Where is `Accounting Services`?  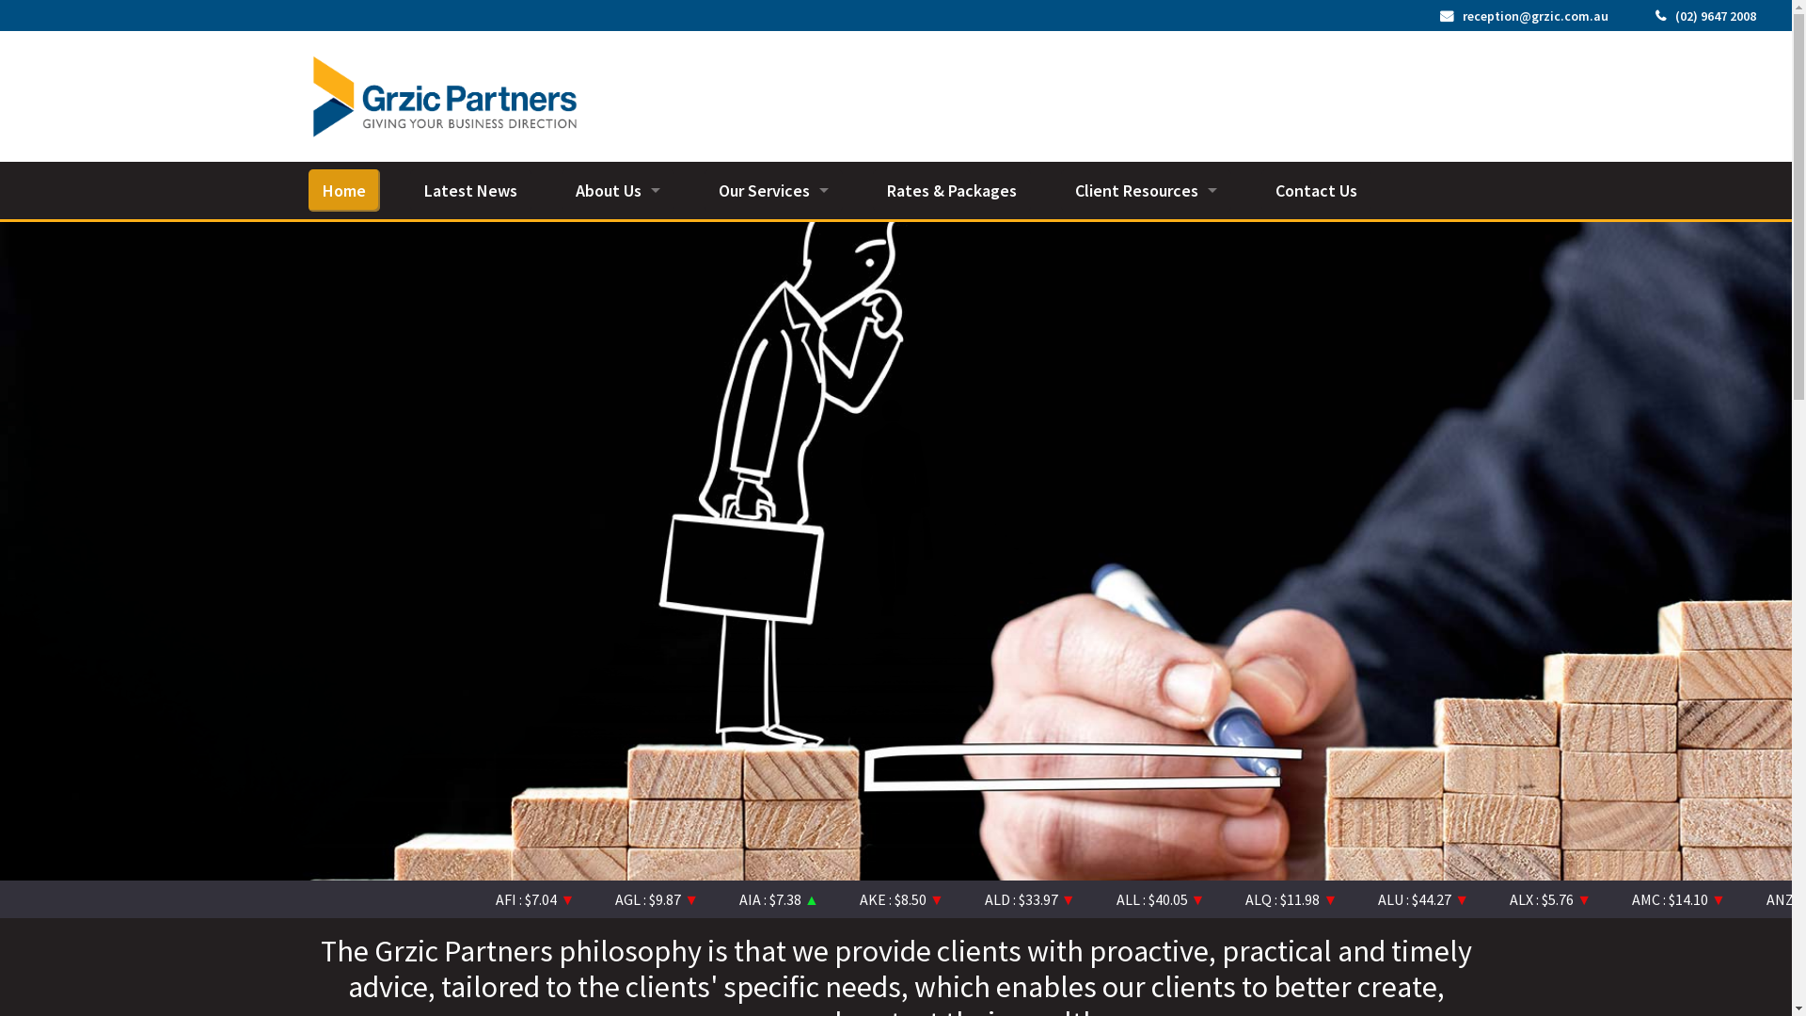
Accounting Services is located at coordinates (773, 233).